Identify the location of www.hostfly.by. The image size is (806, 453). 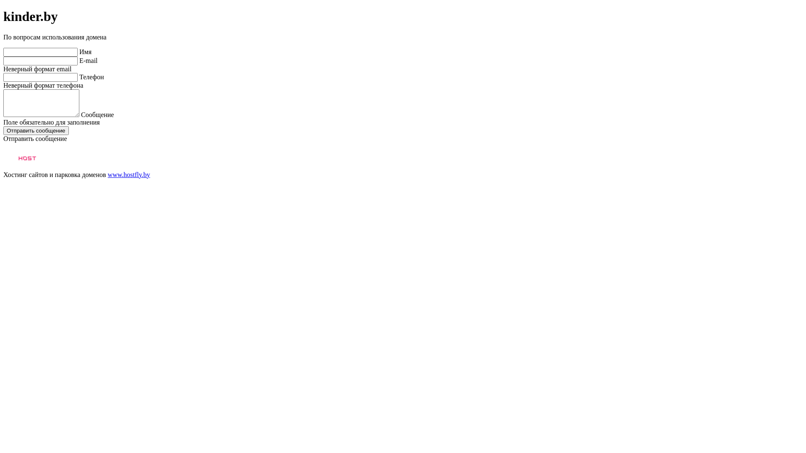
(129, 174).